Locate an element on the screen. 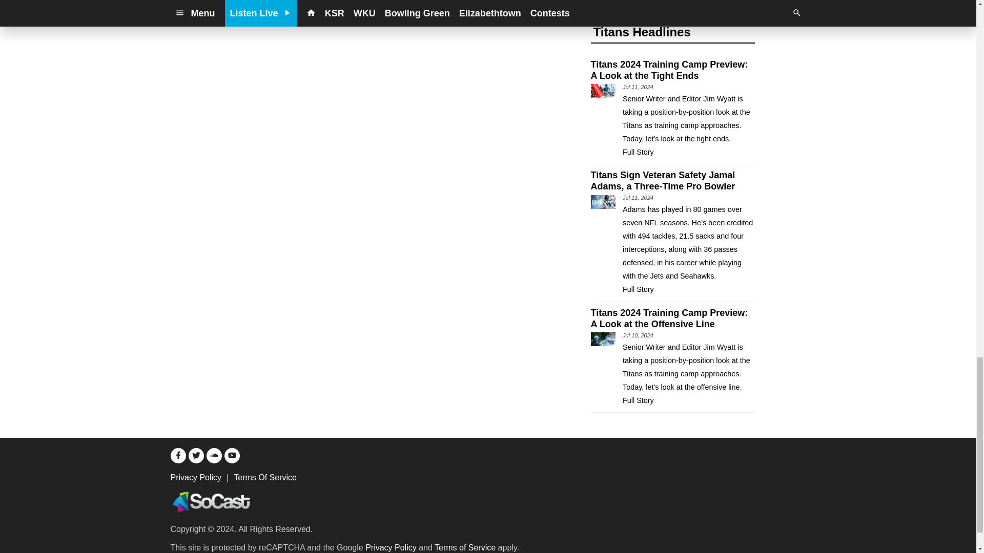 The width and height of the screenshot is (984, 553). Titans 2024 Training Camp Preview: A Look at the Tight Ends is located at coordinates (672, 76).